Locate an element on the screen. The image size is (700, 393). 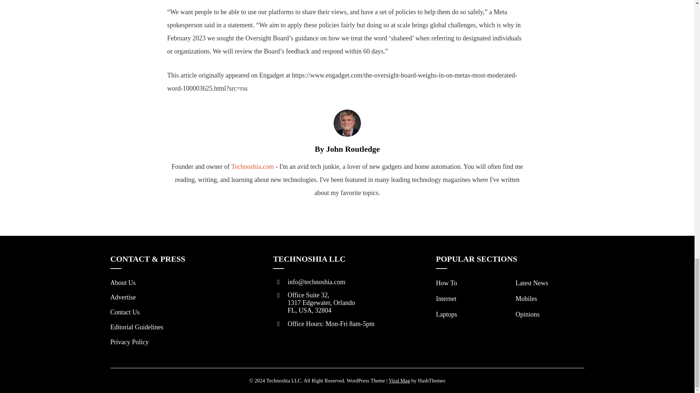
Download Viral News is located at coordinates (399, 381).